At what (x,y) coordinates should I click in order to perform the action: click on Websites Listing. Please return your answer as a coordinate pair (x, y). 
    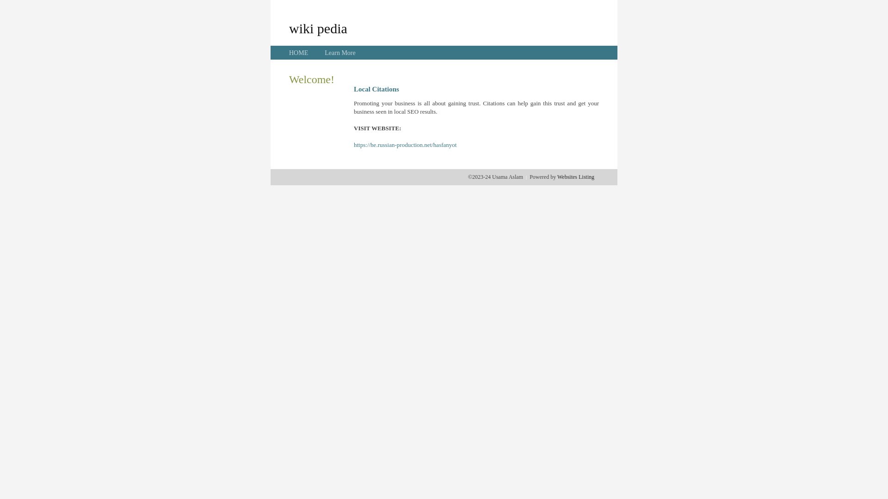
    Looking at the image, I should click on (576, 177).